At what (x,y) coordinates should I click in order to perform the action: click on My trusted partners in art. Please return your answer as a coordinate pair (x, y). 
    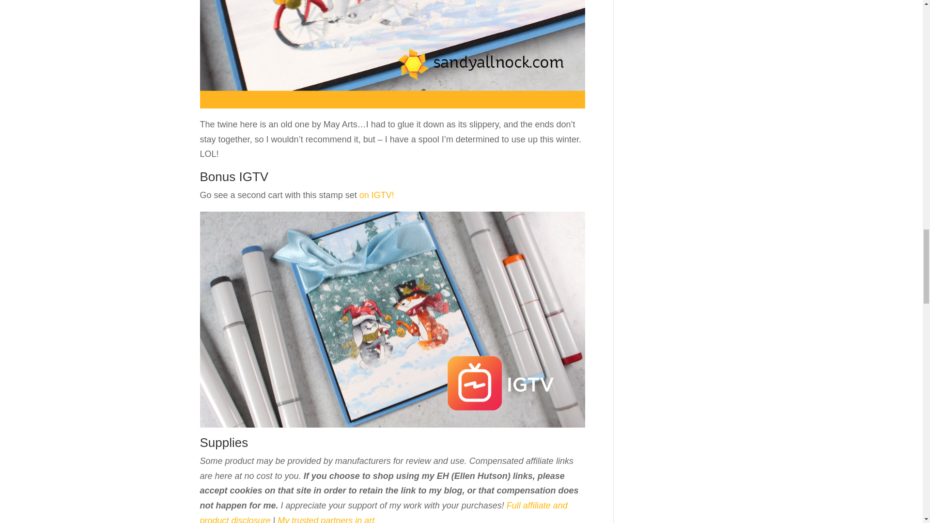
    Looking at the image, I should click on (325, 519).